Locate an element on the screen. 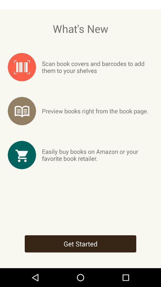  scroll until the scan book covers icon is located at coordinates (97, 67).